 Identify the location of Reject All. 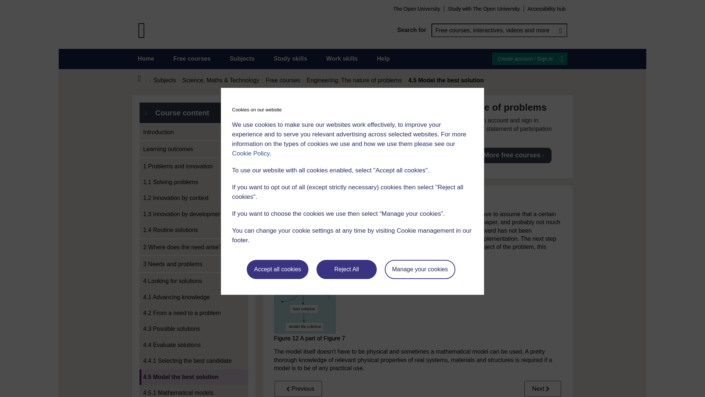
(347, 269).